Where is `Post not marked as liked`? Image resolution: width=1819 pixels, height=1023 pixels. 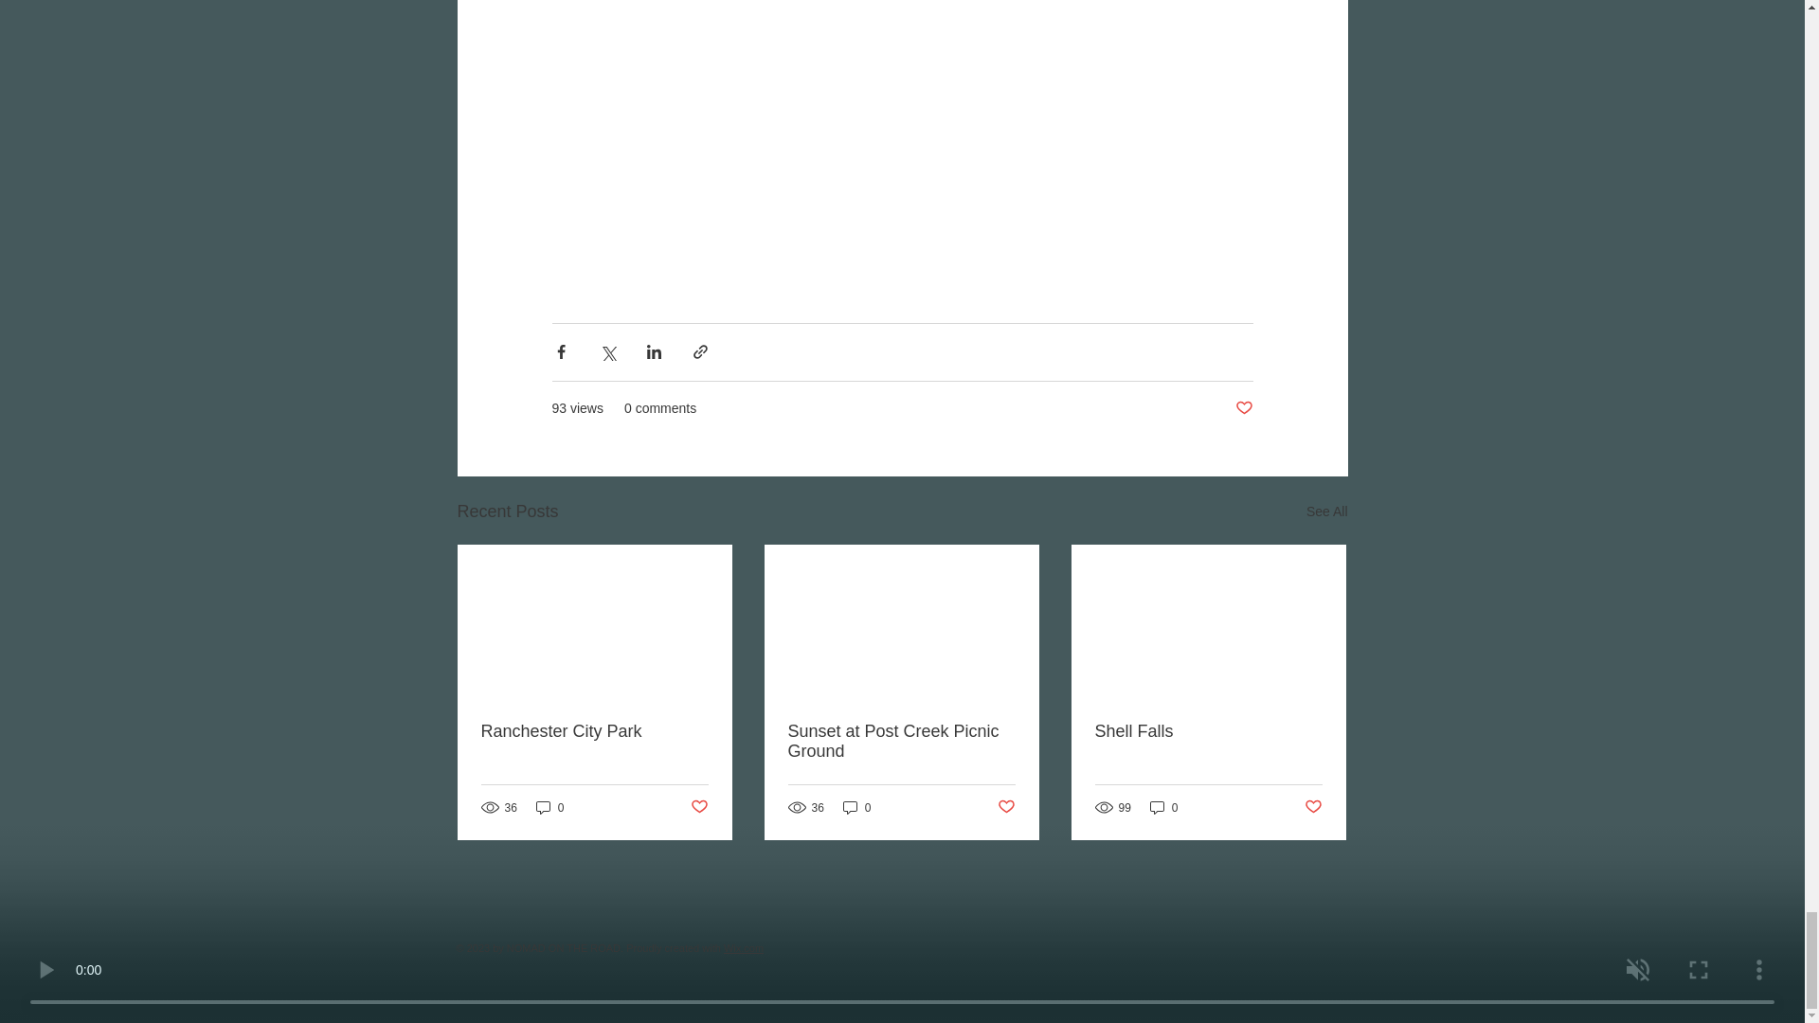
Post not marked as liked is located at coordinates (1243, 408).